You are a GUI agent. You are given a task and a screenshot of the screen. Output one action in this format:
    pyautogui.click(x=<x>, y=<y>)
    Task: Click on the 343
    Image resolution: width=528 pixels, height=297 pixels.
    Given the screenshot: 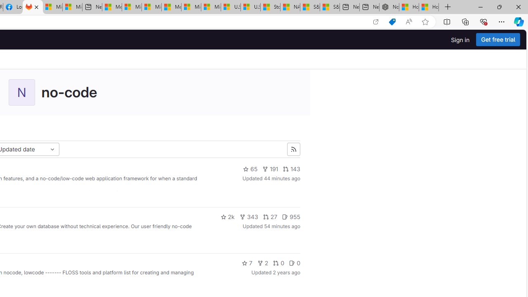 What is the action you would take?
    pyautogui.click(x=248, y=217)
    